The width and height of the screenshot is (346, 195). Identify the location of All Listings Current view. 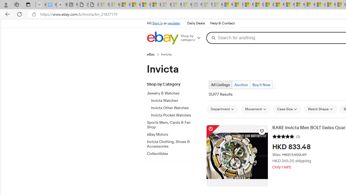
(220, 85).